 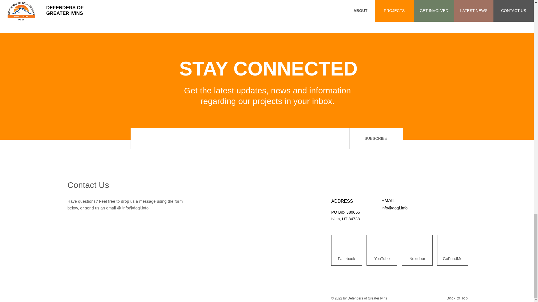 What do you see at coordinates (138, 201) in the screenshot?
I see `drop us a message` at bounding box center [138, 201].